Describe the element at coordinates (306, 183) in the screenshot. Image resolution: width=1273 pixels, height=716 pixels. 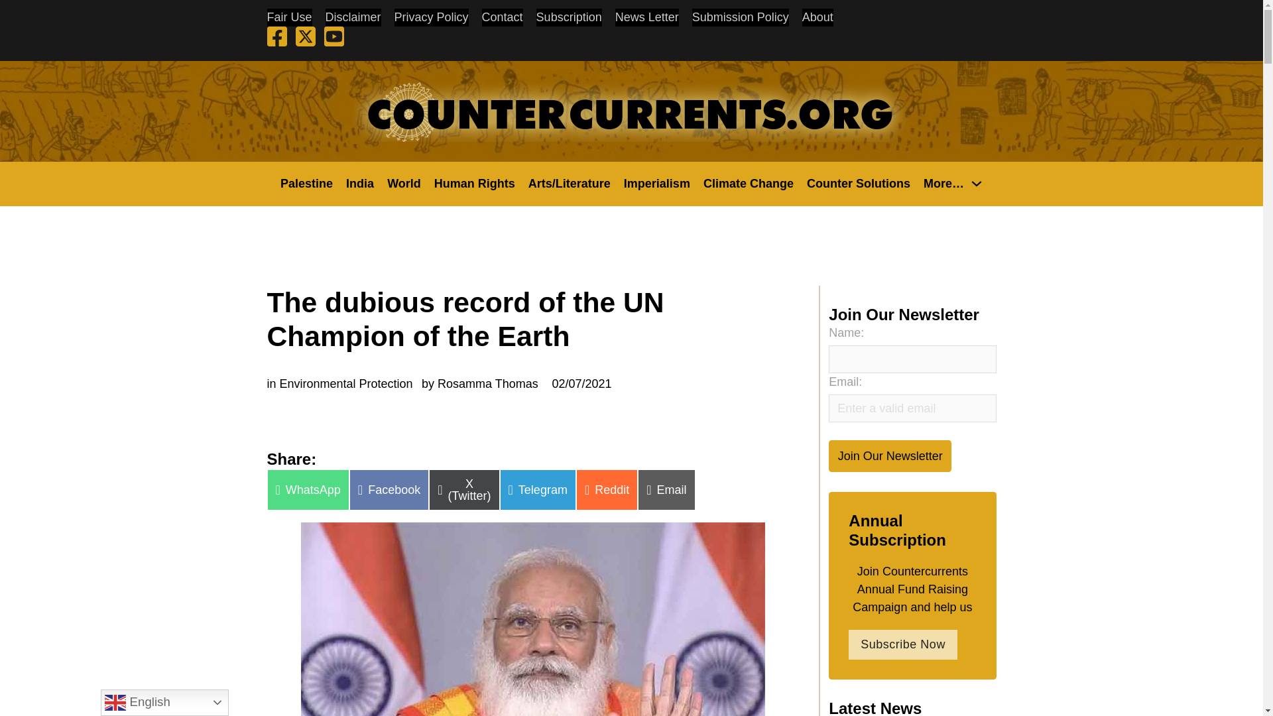
I see `Palestine` at that location.